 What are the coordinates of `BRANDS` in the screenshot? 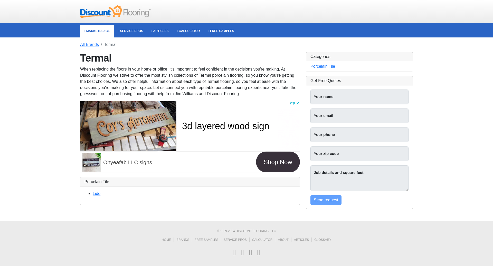 It's located at (184, 240).